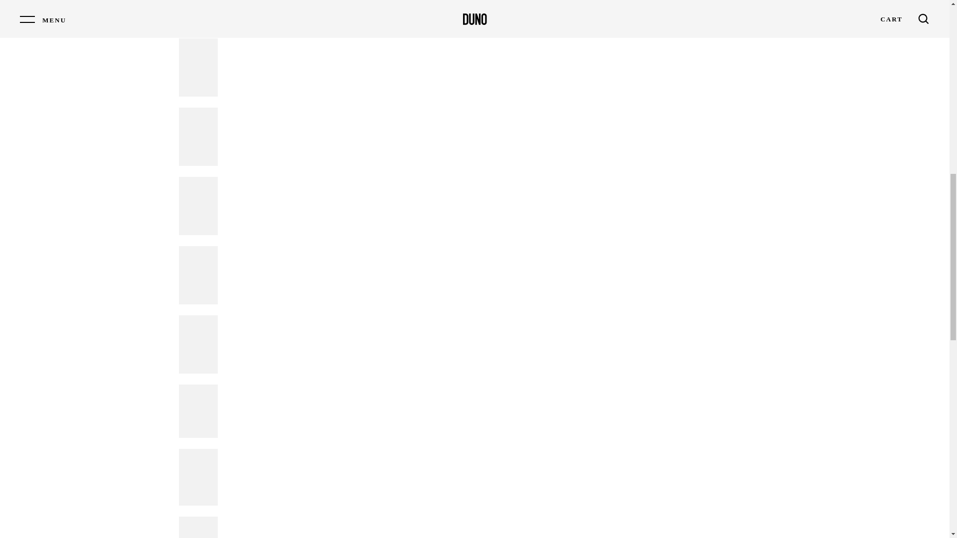 This screenshot has width=957, height=538. What do you see at coordinates (629, 6) in the screenshot?
I see `Pinterest` at bounding box center [629, 6].